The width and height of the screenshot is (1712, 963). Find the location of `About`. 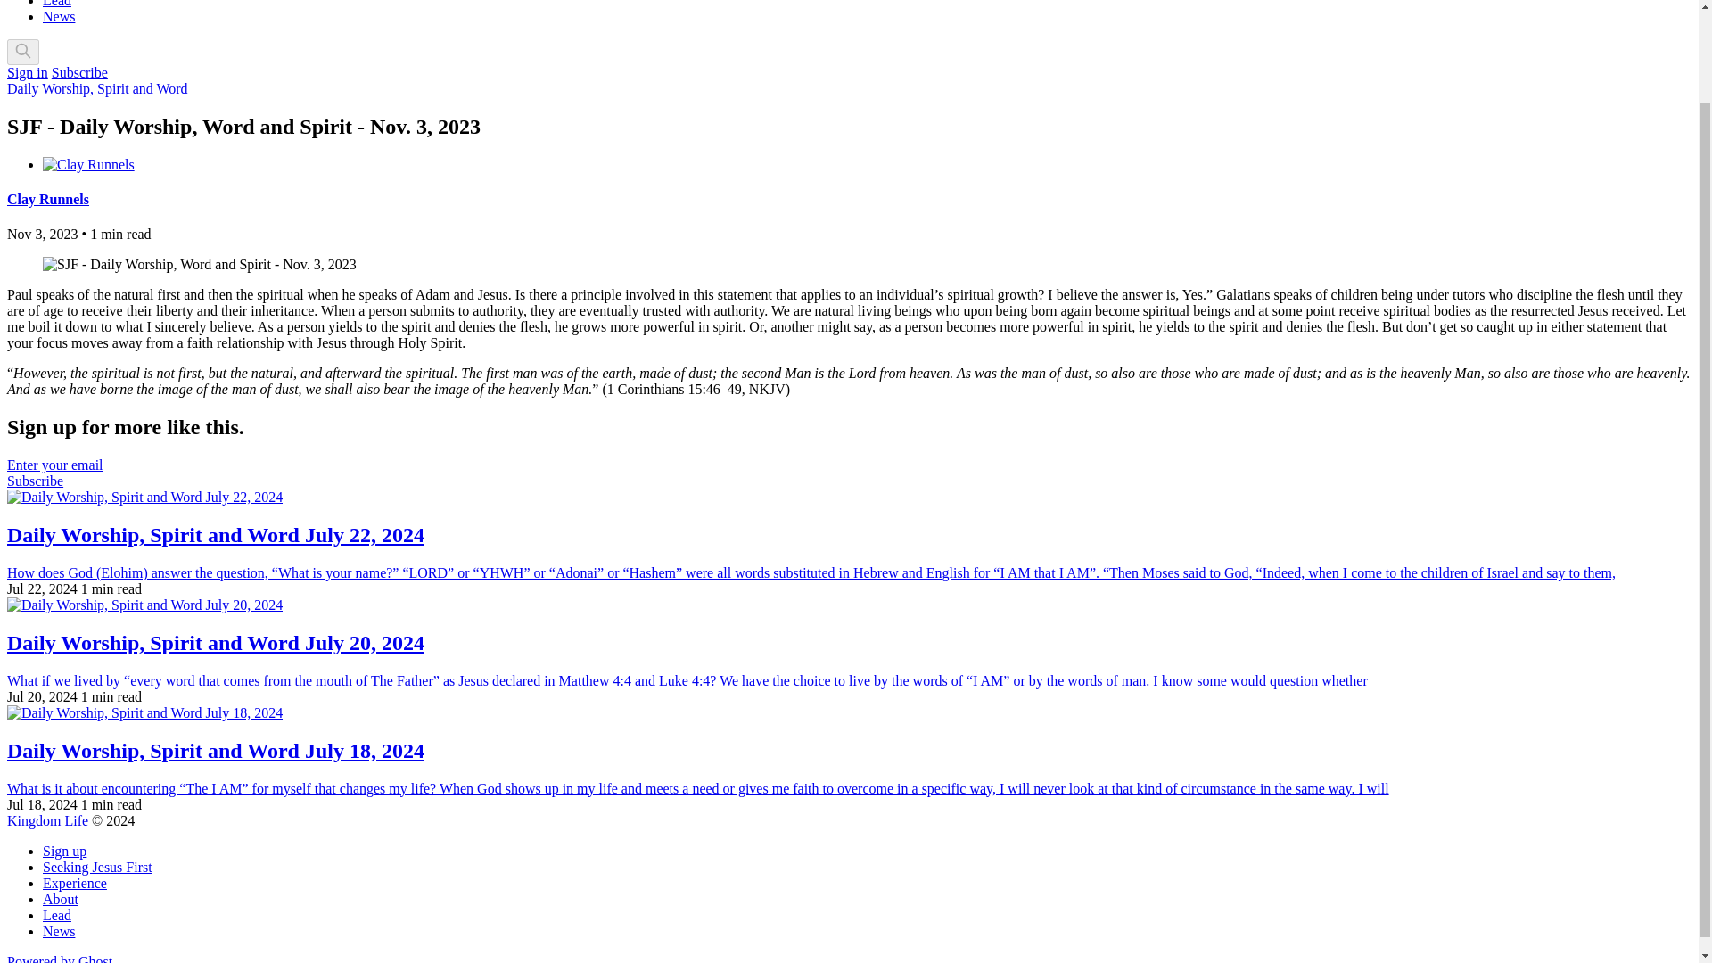

About is located at coordinates (61, 899).